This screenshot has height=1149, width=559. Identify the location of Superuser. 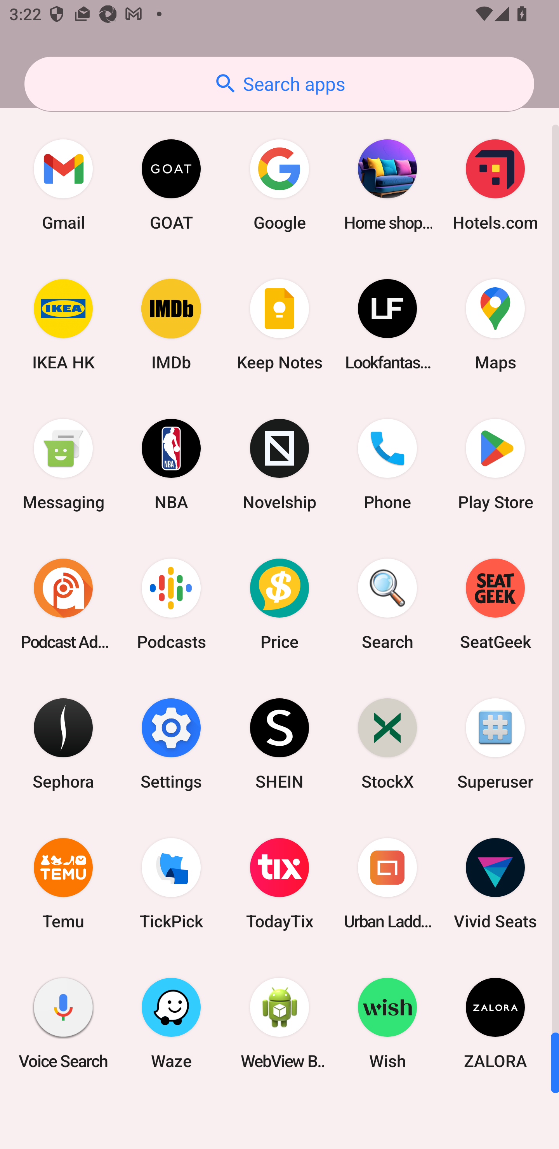
(495, 743).